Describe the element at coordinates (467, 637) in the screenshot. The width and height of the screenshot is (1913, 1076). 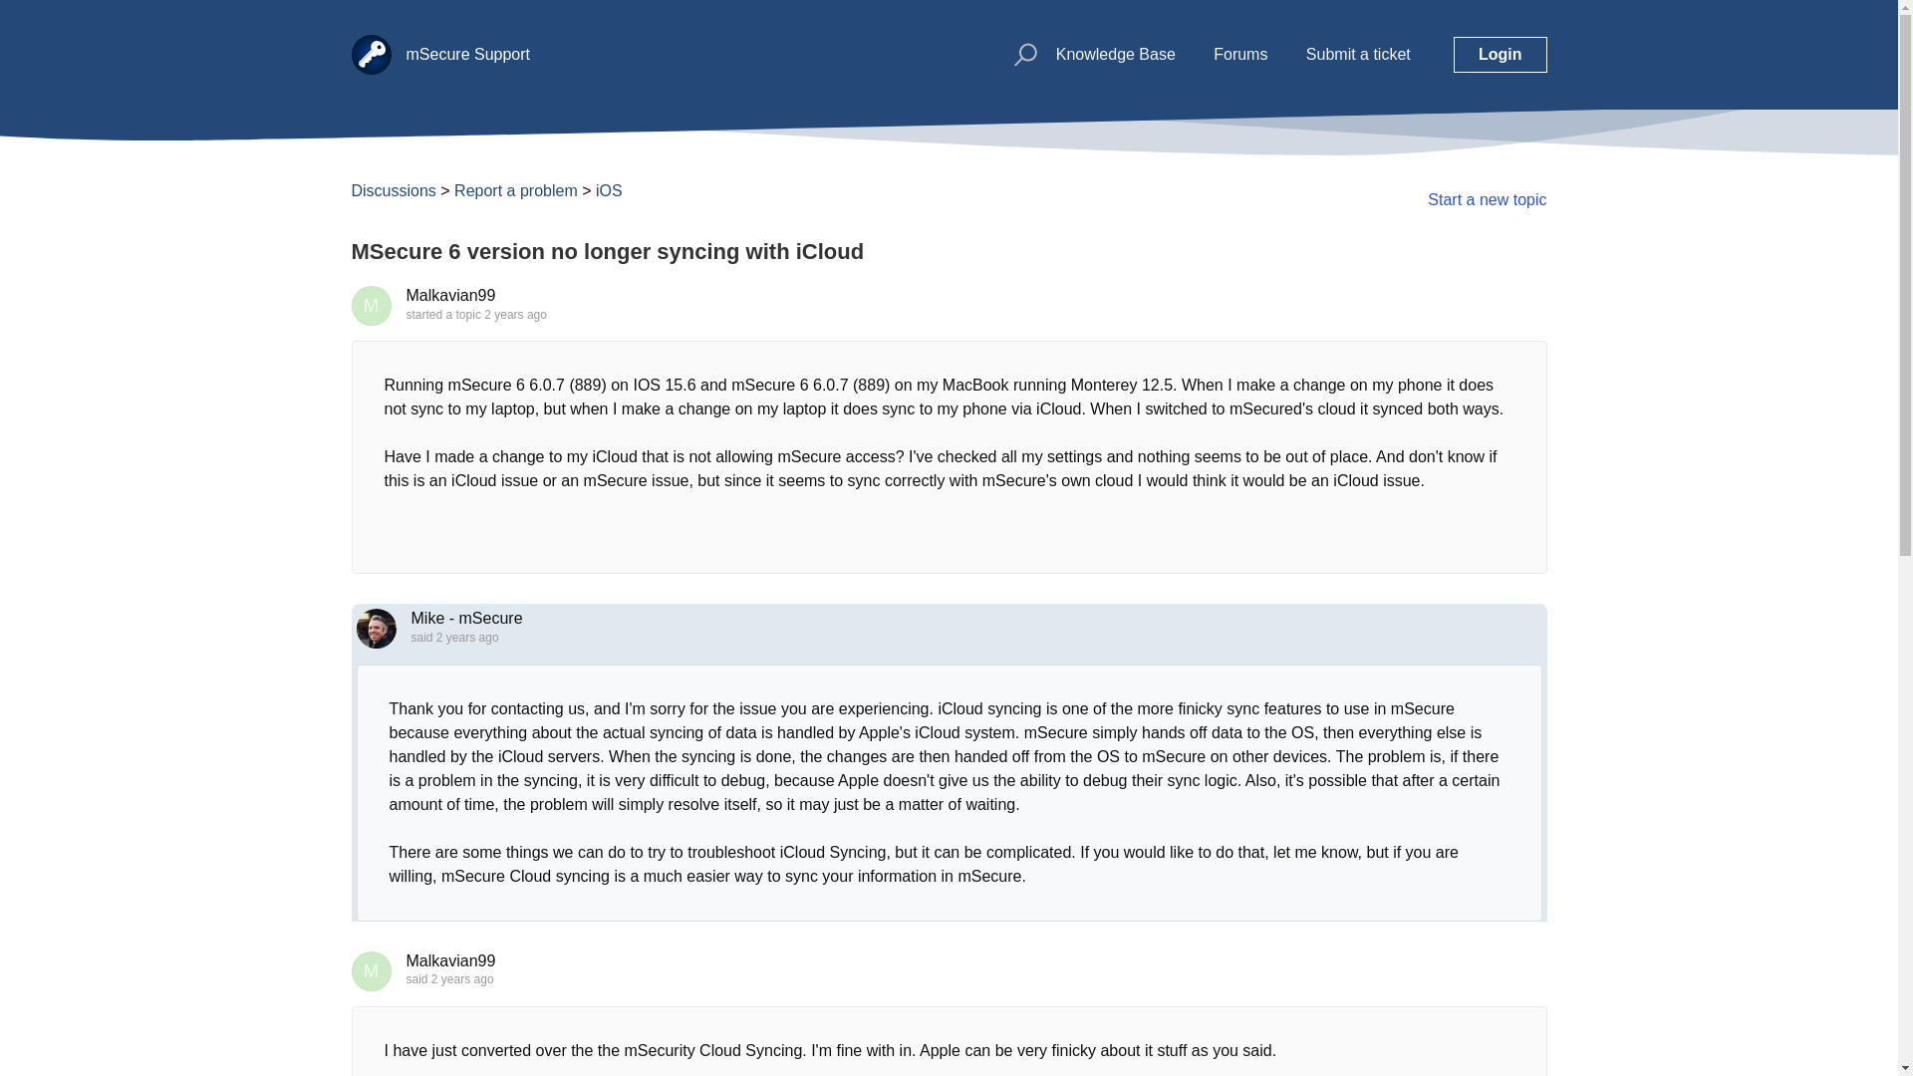
I see `Mon, Aug 1, 2022 at  8:49 AM` at that location.